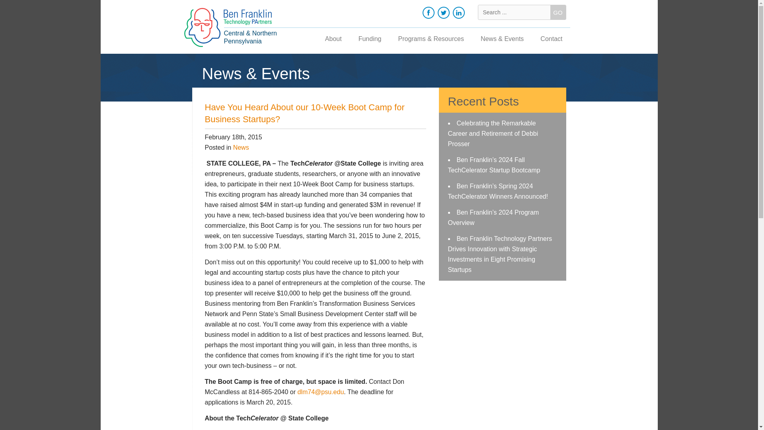  I want to click on Linkedin, so click(458, 13).